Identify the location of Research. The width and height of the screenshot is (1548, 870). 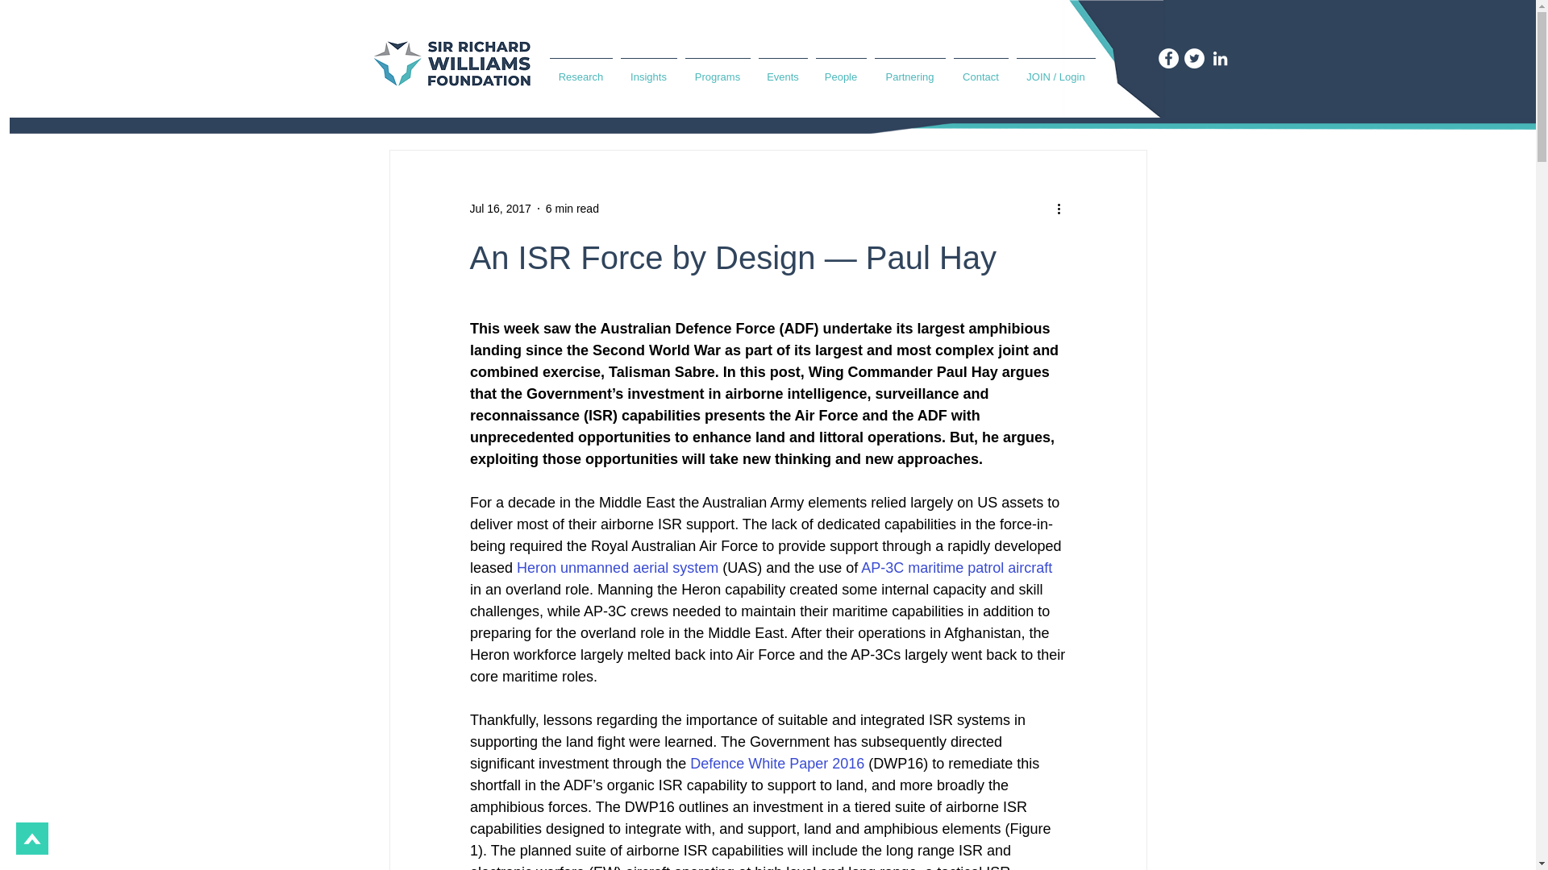
(580, 69).